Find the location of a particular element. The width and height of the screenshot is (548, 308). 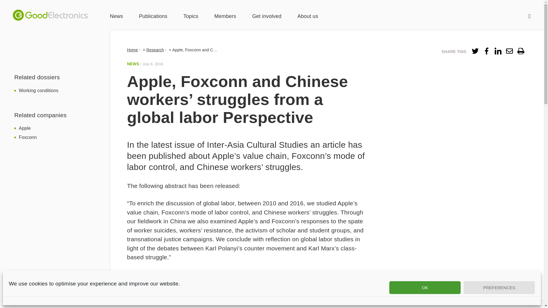

Publications is located at coordinates (153, 17).